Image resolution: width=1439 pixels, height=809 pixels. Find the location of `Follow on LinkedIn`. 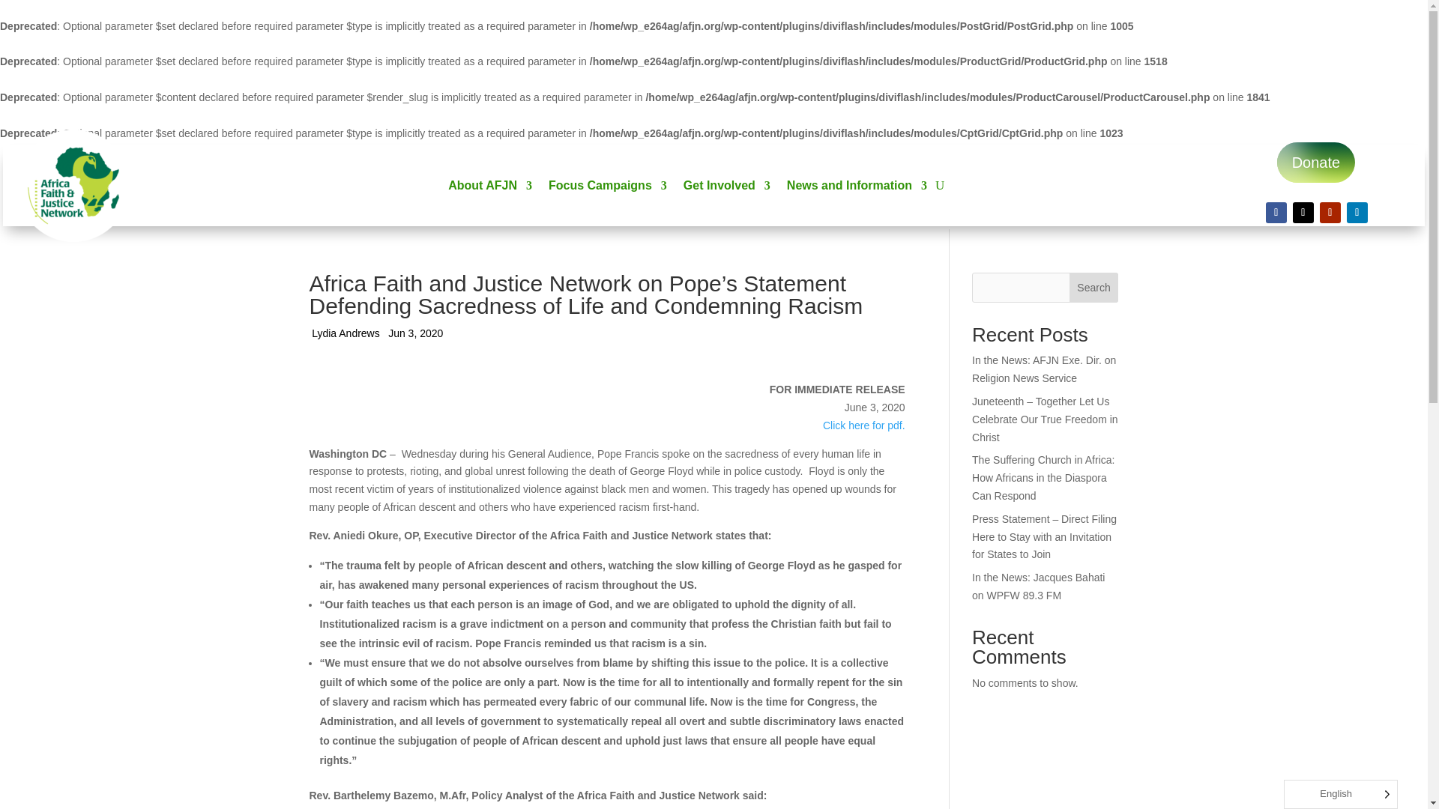

Follow on LinkedIn is located at coordinates (1357, 213).